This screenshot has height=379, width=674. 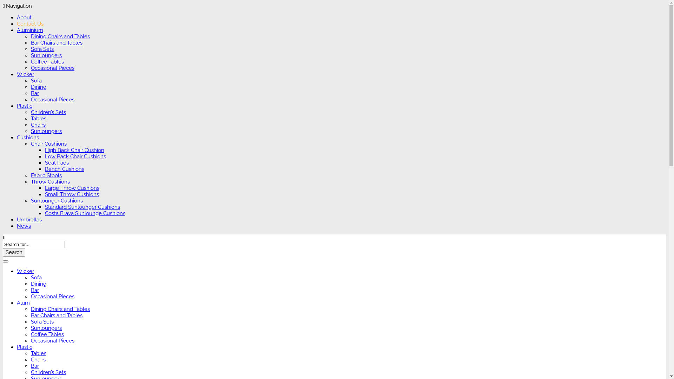 What do you see at coordinates (57, 315) in the screenshot?
I see `Bar Chairs and Tables` at bounding box center [57, 315].